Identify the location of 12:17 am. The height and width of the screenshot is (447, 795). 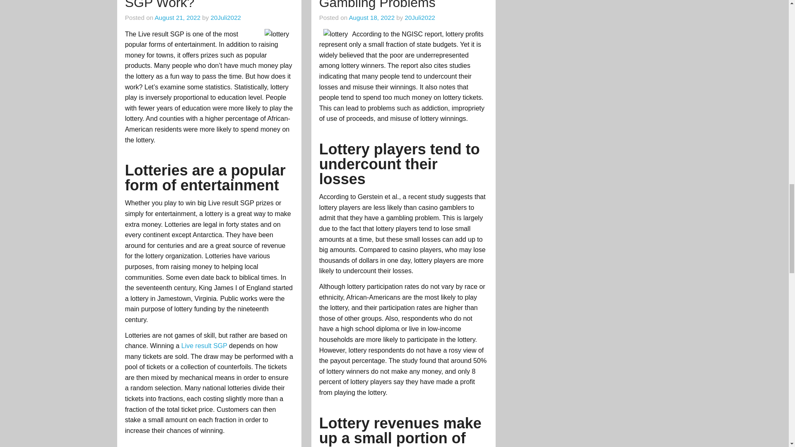
(371, 17).